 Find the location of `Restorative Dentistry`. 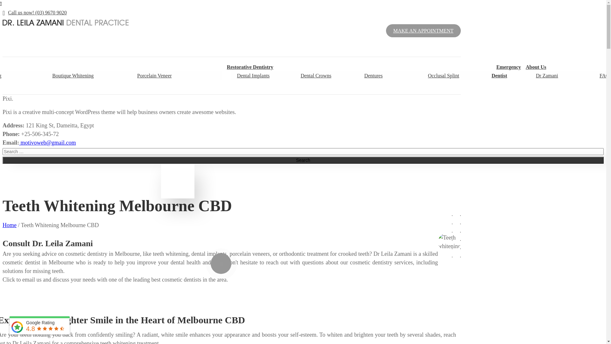

Restorative Dentistry is located at coordinates (250, 67).